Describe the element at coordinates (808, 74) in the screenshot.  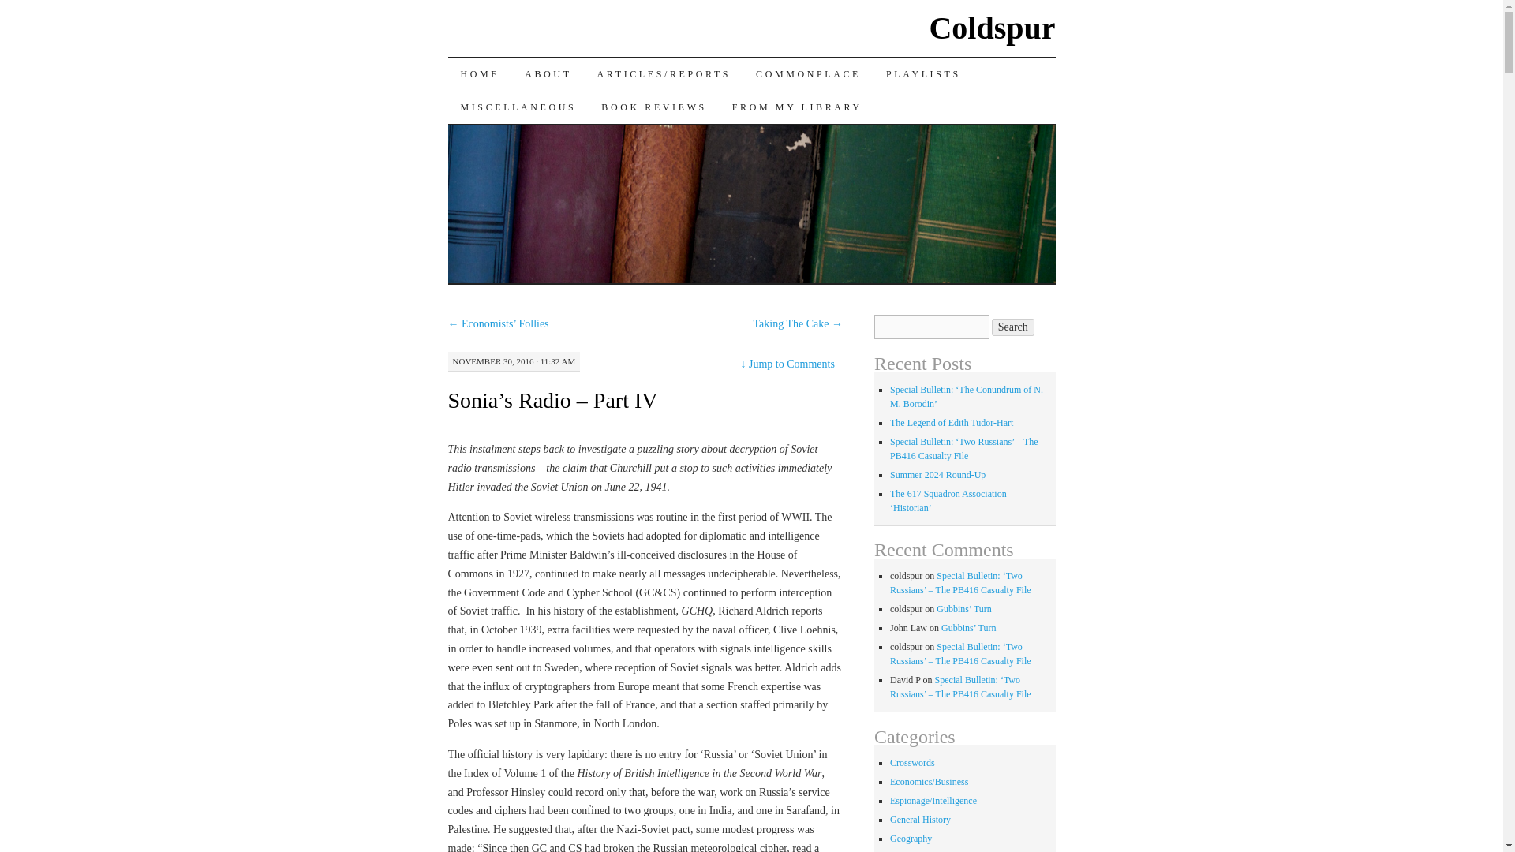
I see `COMMONPLACE` at that location.